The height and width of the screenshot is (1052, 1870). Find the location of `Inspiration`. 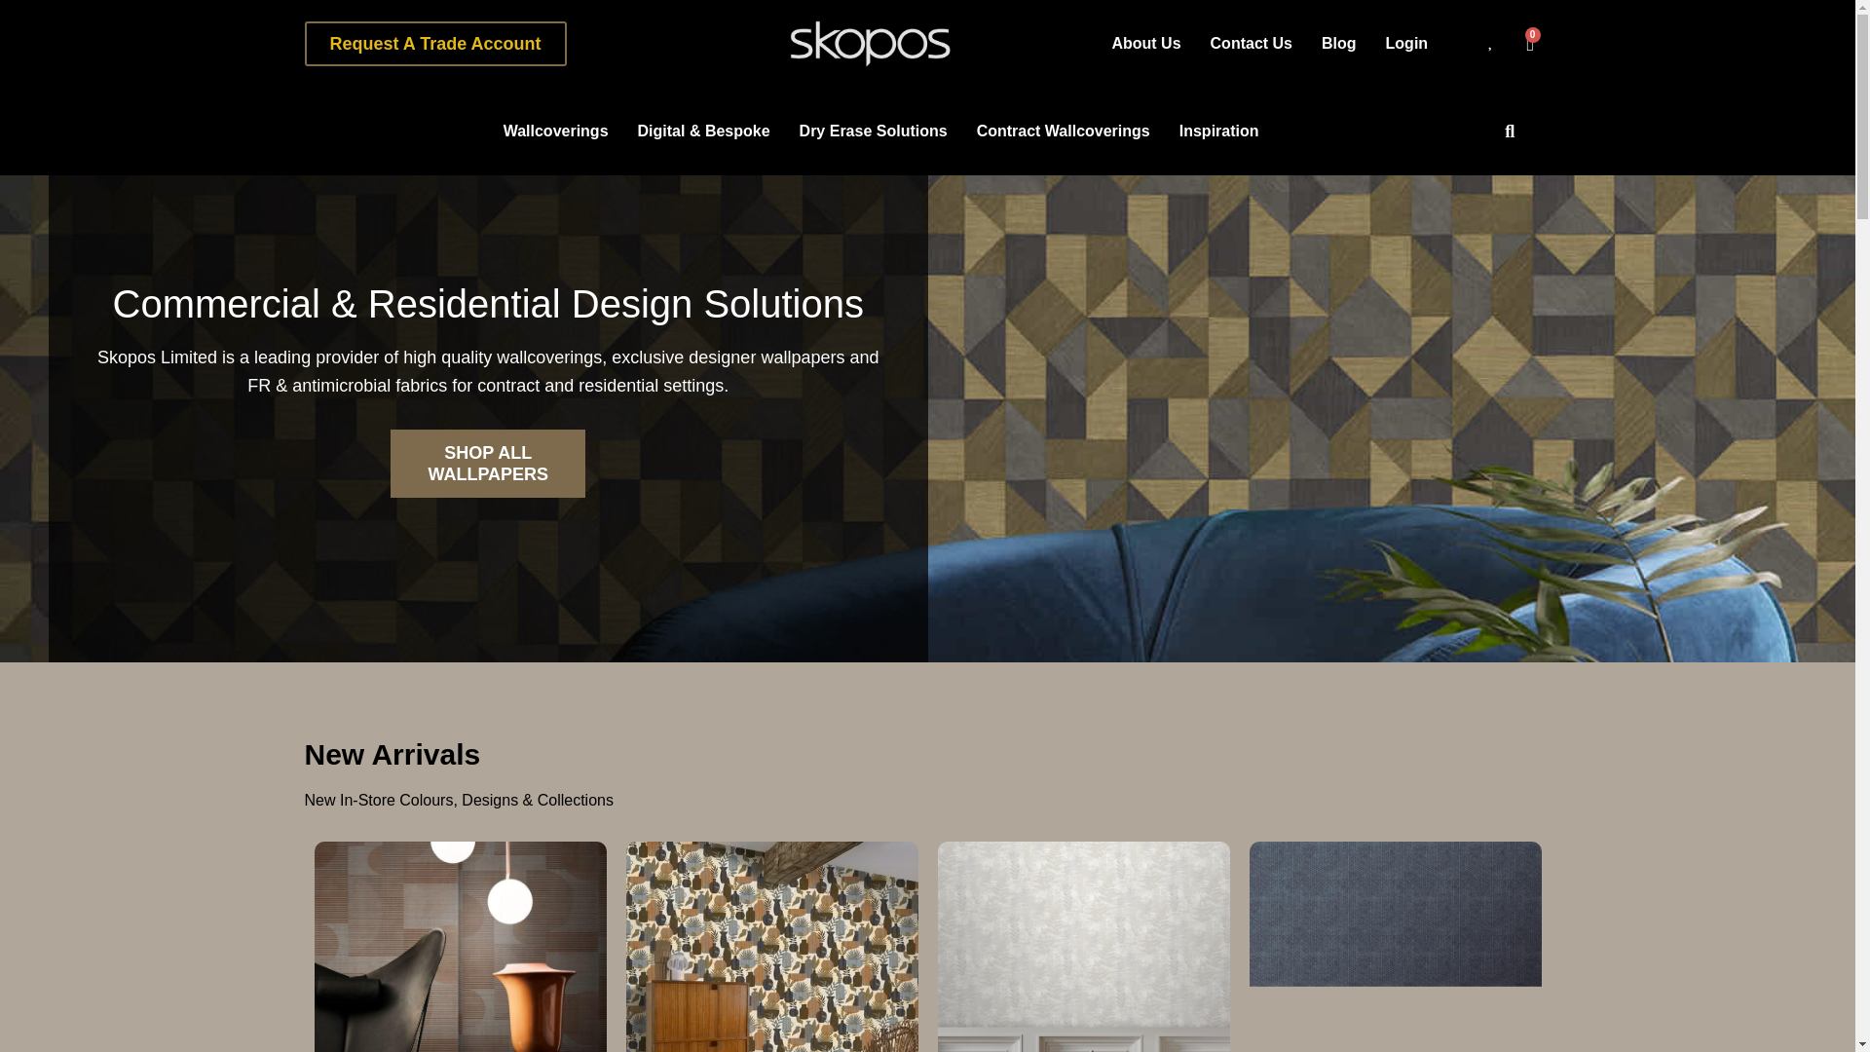

Inspiration is located at coordinates (1219, 131).